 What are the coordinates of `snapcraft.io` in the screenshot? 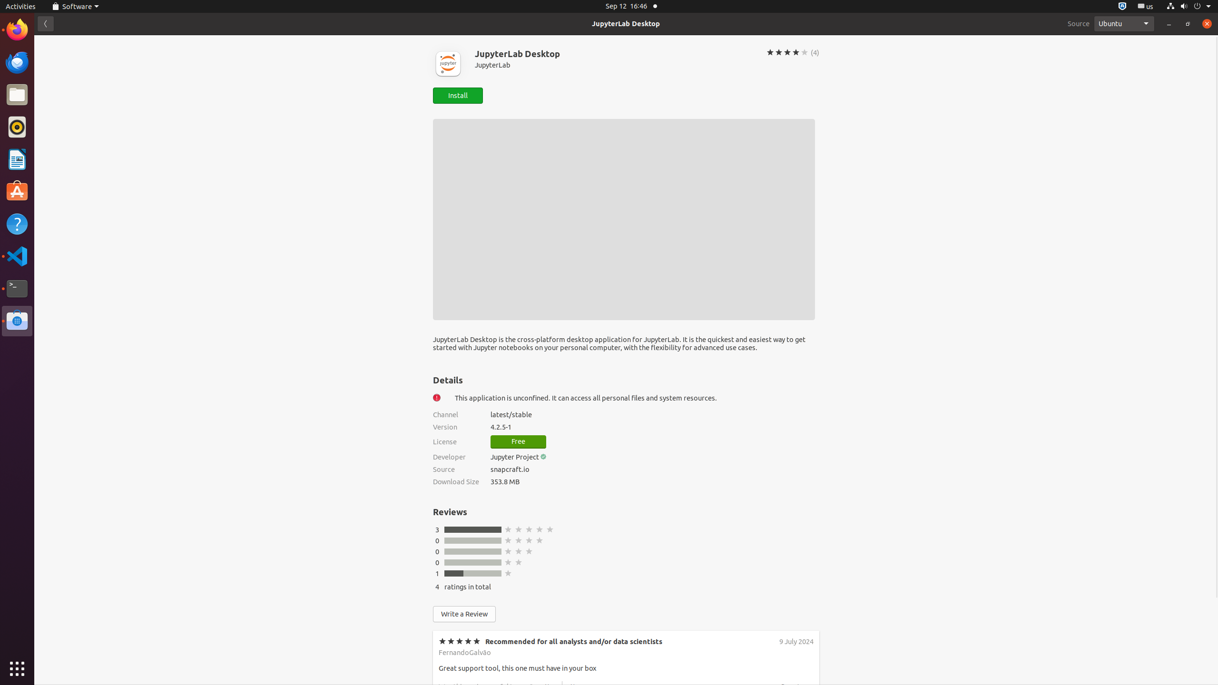 It's located at (655, 469).